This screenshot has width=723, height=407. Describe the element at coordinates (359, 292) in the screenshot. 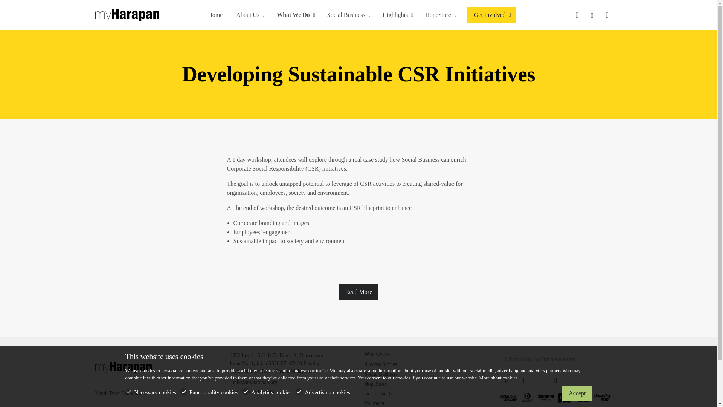

I see `Read More` at that location.